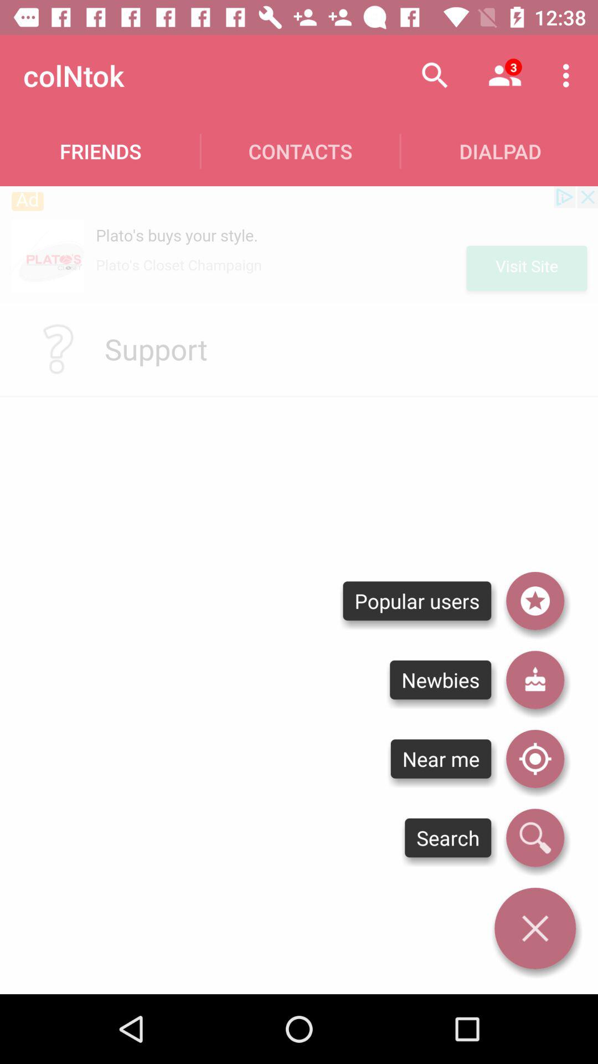  I want to click on scroll to the newbies icon, so click(440, 679).